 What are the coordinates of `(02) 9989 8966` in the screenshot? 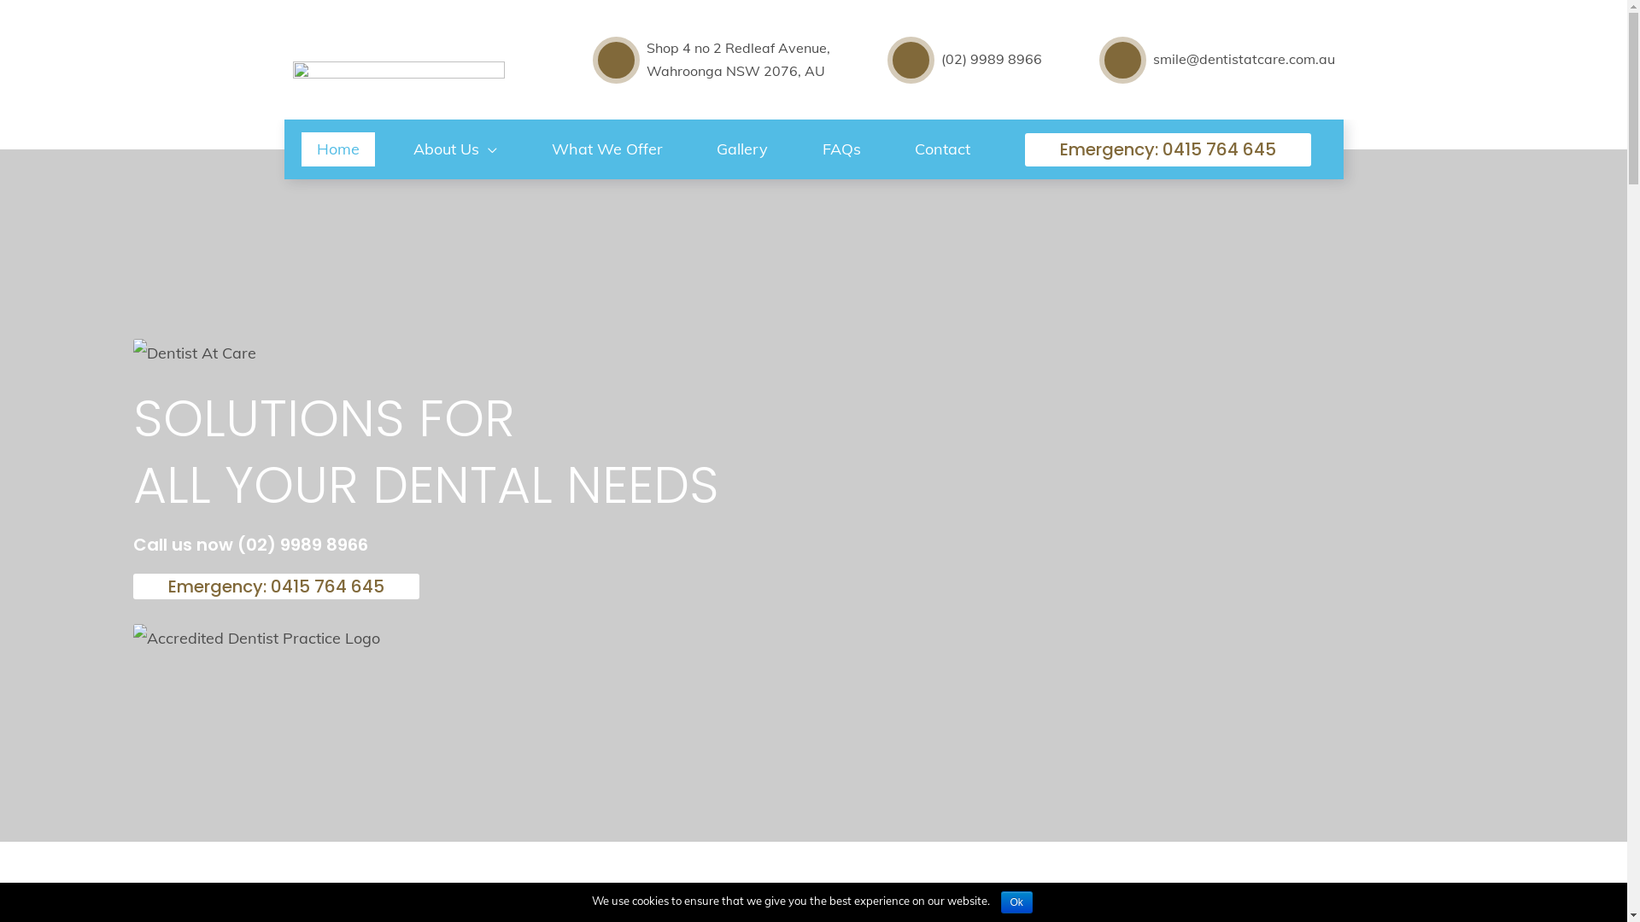 It's located at (992, 59).